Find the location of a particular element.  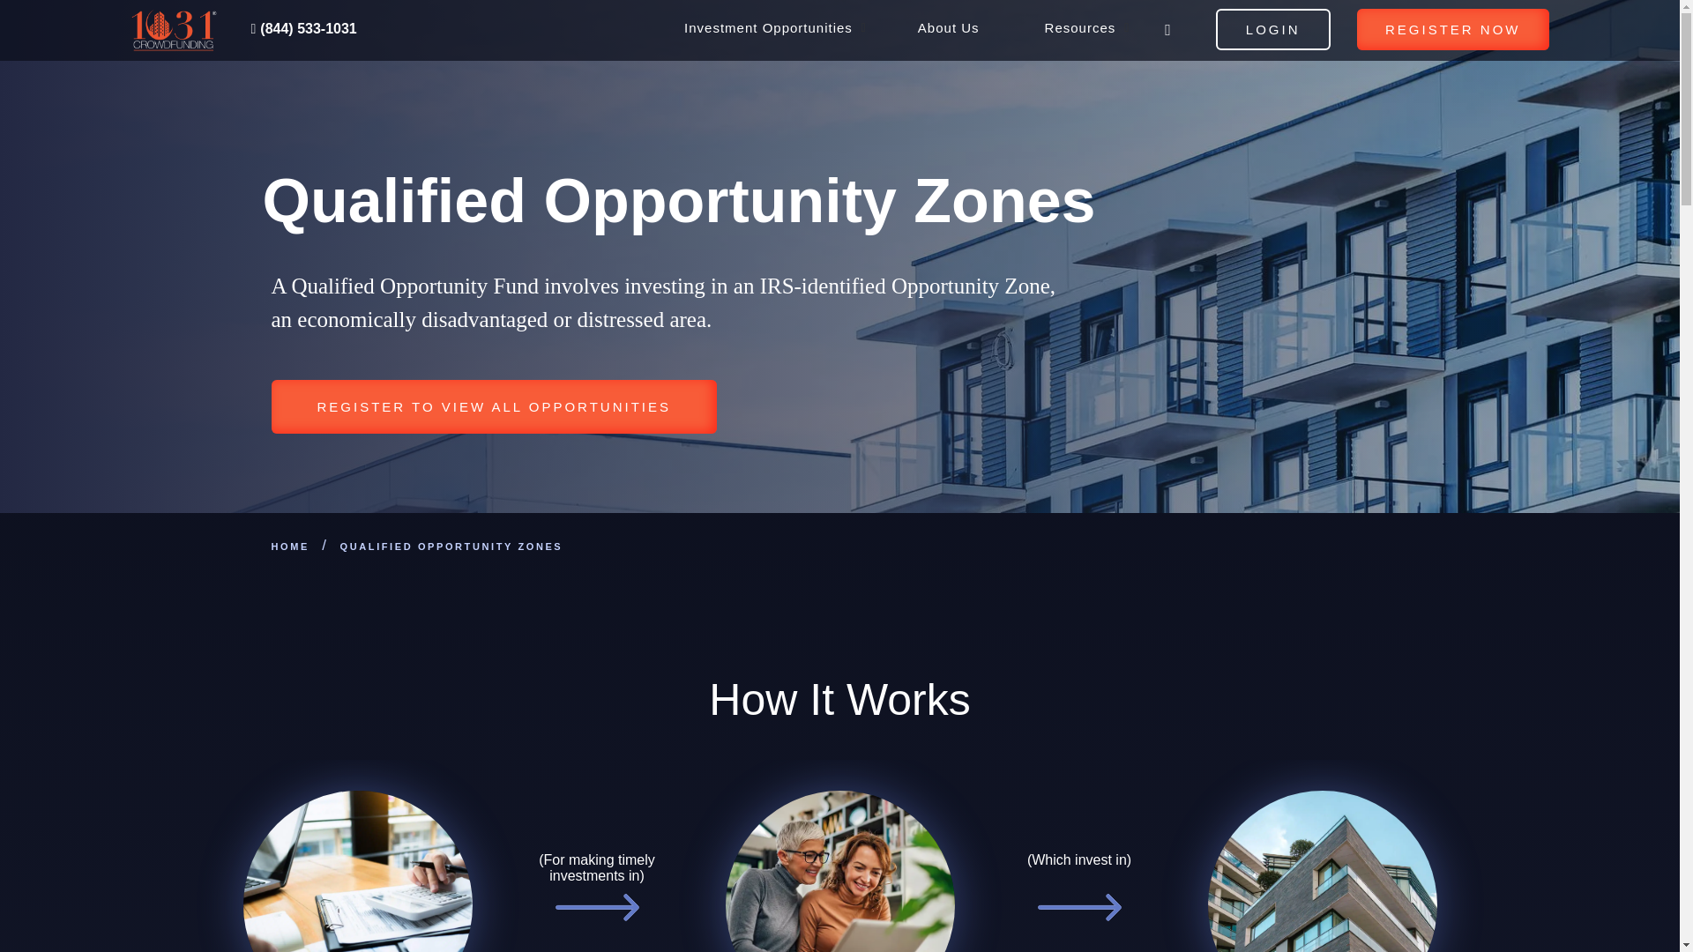

Resources is located at coordinates (1081, 33).